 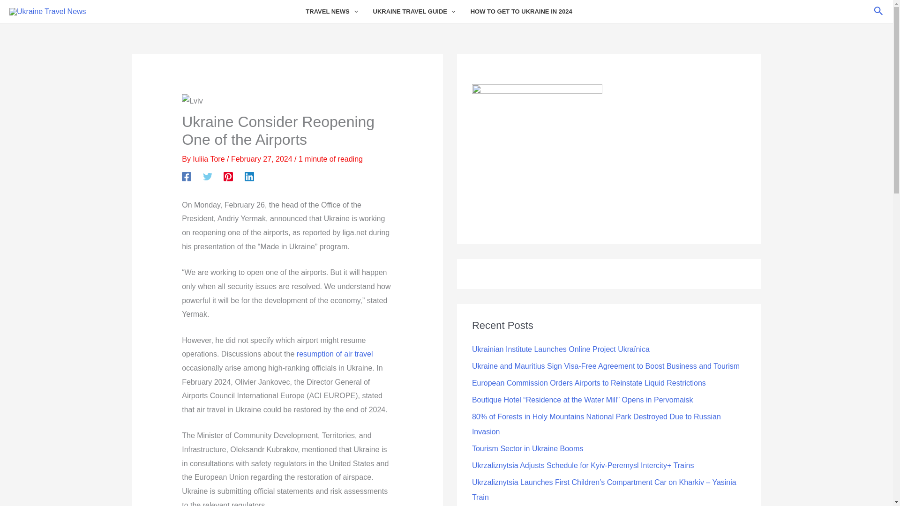 I want to click on resumption of air travel, so click(x=335, y=354).